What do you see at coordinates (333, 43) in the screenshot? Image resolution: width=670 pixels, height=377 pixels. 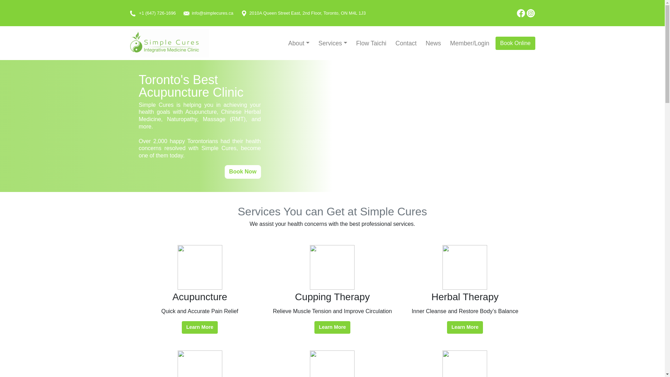 I see `Services` at bounding box center [333, 43].